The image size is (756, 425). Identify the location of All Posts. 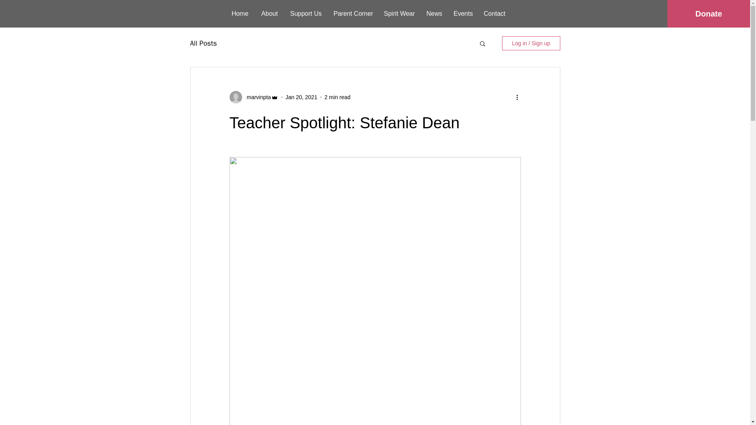
(203, 43).